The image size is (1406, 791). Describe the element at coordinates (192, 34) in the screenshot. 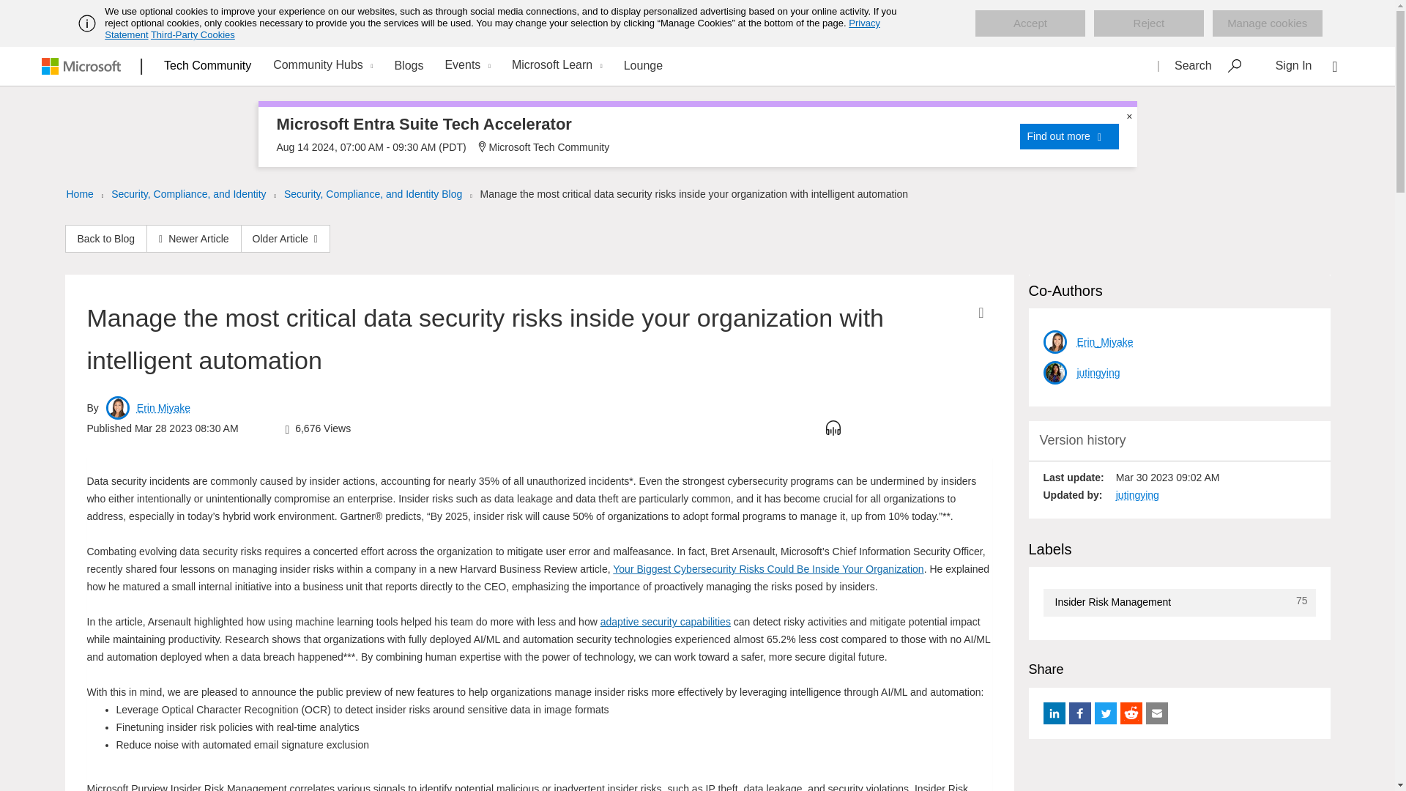

I see `Third-Party Cookies` at that location.